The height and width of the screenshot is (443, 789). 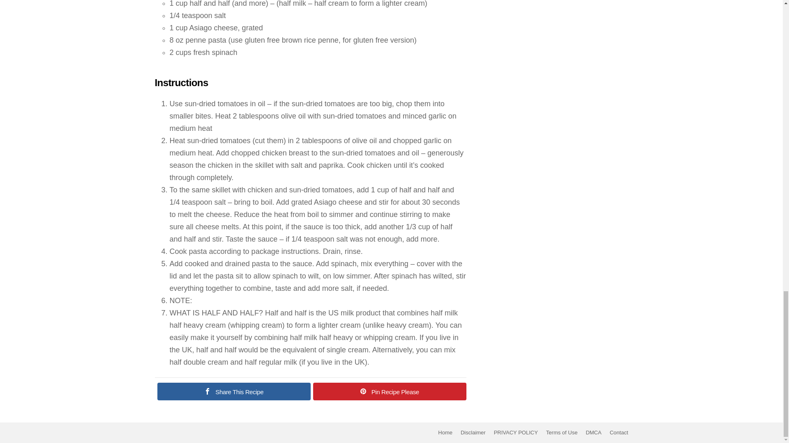 What do you see at coordinates (473, 432) in the screenshot?
I see `Disclaimer` at bounding box center [473, 432].